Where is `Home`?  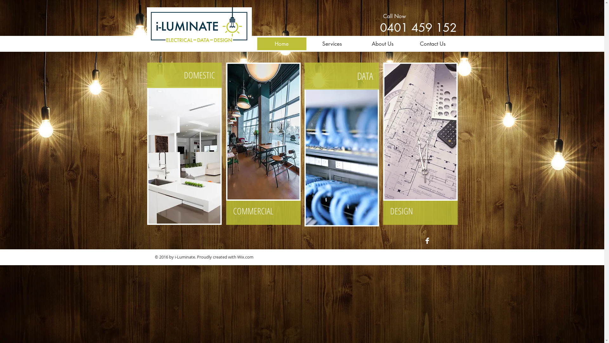
Home is located at coordinates (281, 44).